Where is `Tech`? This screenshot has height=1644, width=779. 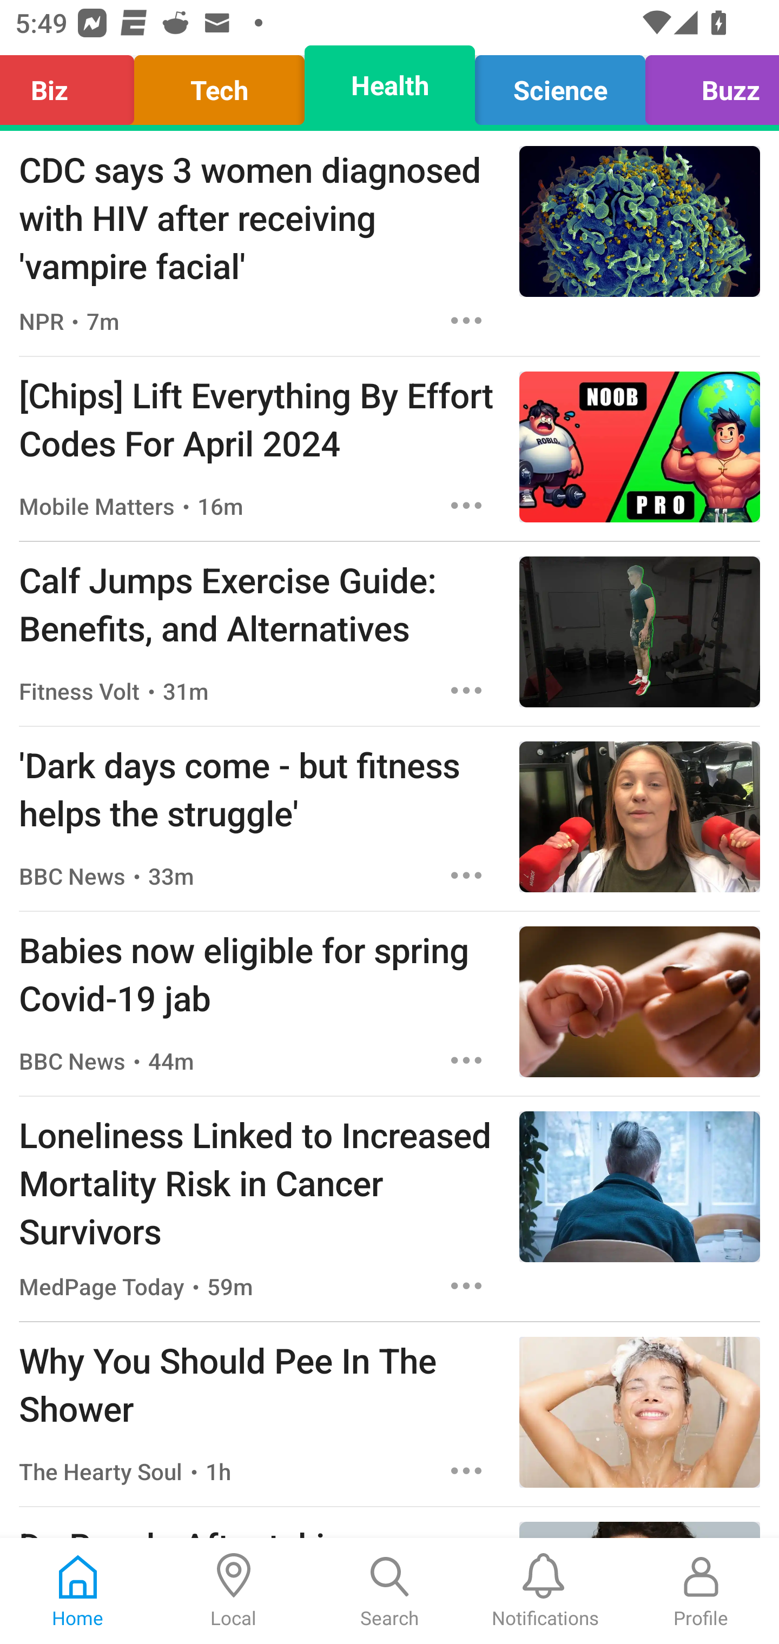
Tech is located at coordinates (220, 85).